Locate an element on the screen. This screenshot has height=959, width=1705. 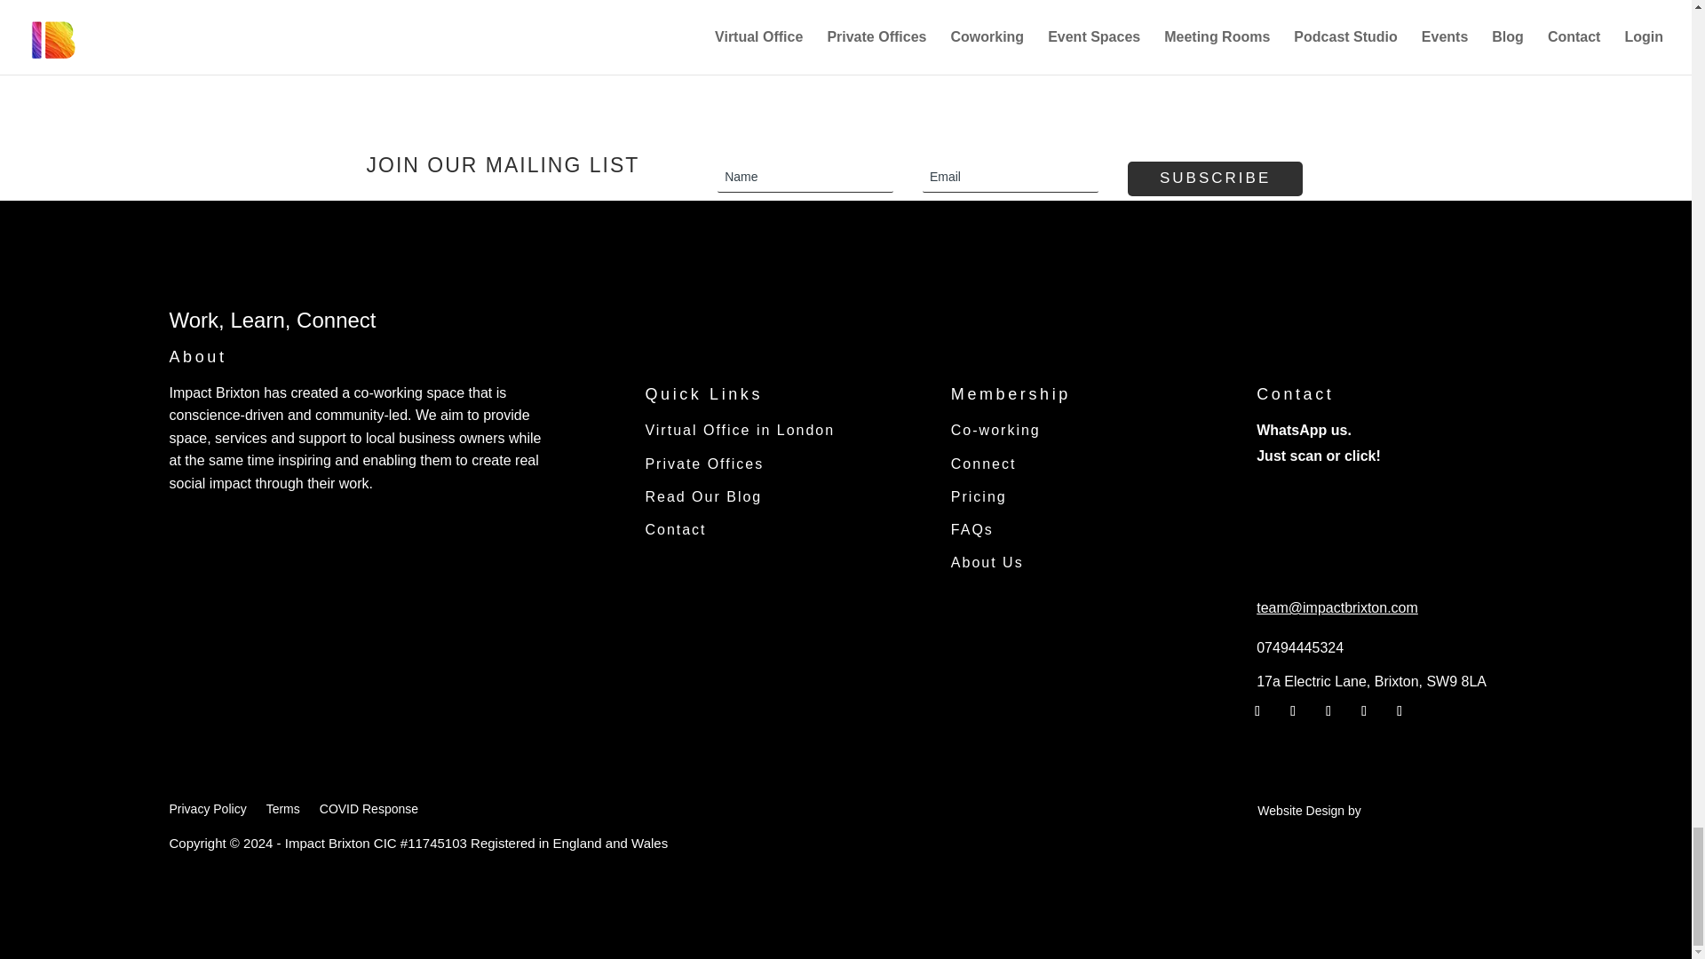
Follow on LinkedIn is located at coordinates (1364, 710).